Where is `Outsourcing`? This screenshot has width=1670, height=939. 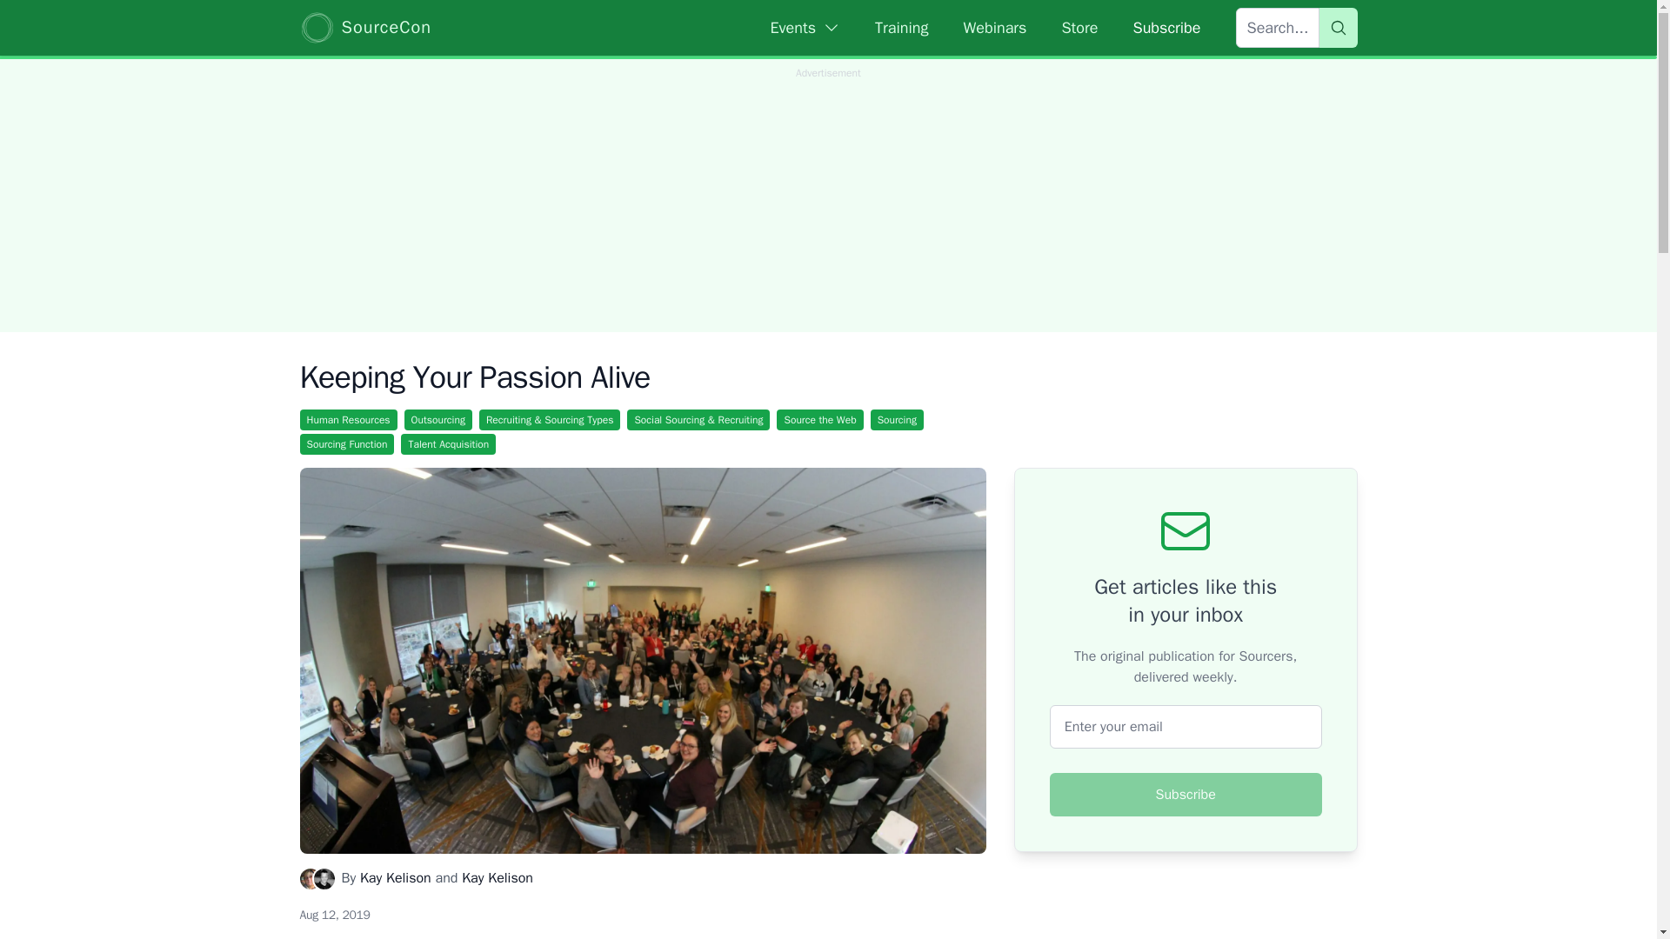
Outsourcing is located at coordinates (438, 419).